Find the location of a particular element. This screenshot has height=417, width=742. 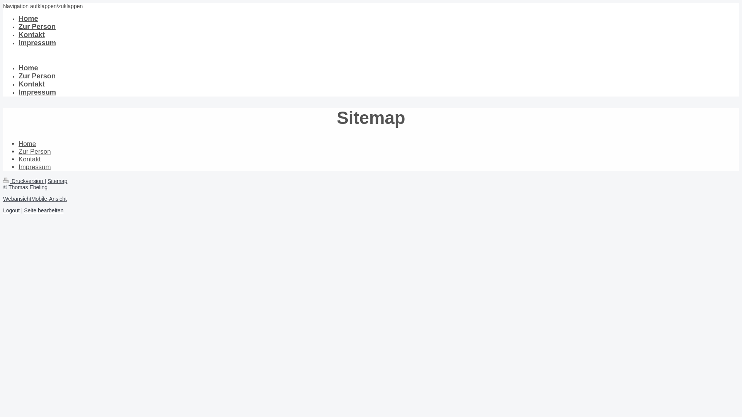

Zur Person is located at coordinates (37, 76).